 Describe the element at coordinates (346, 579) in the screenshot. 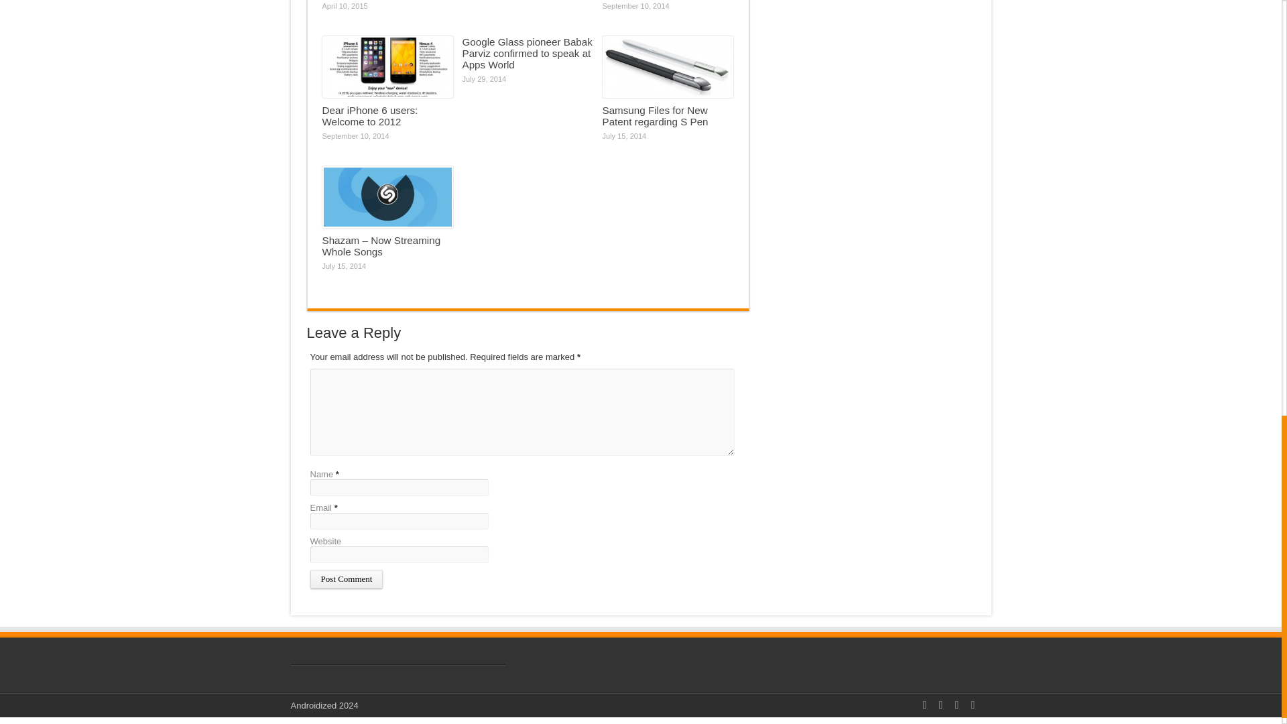

I see `Post Comment` at that location.